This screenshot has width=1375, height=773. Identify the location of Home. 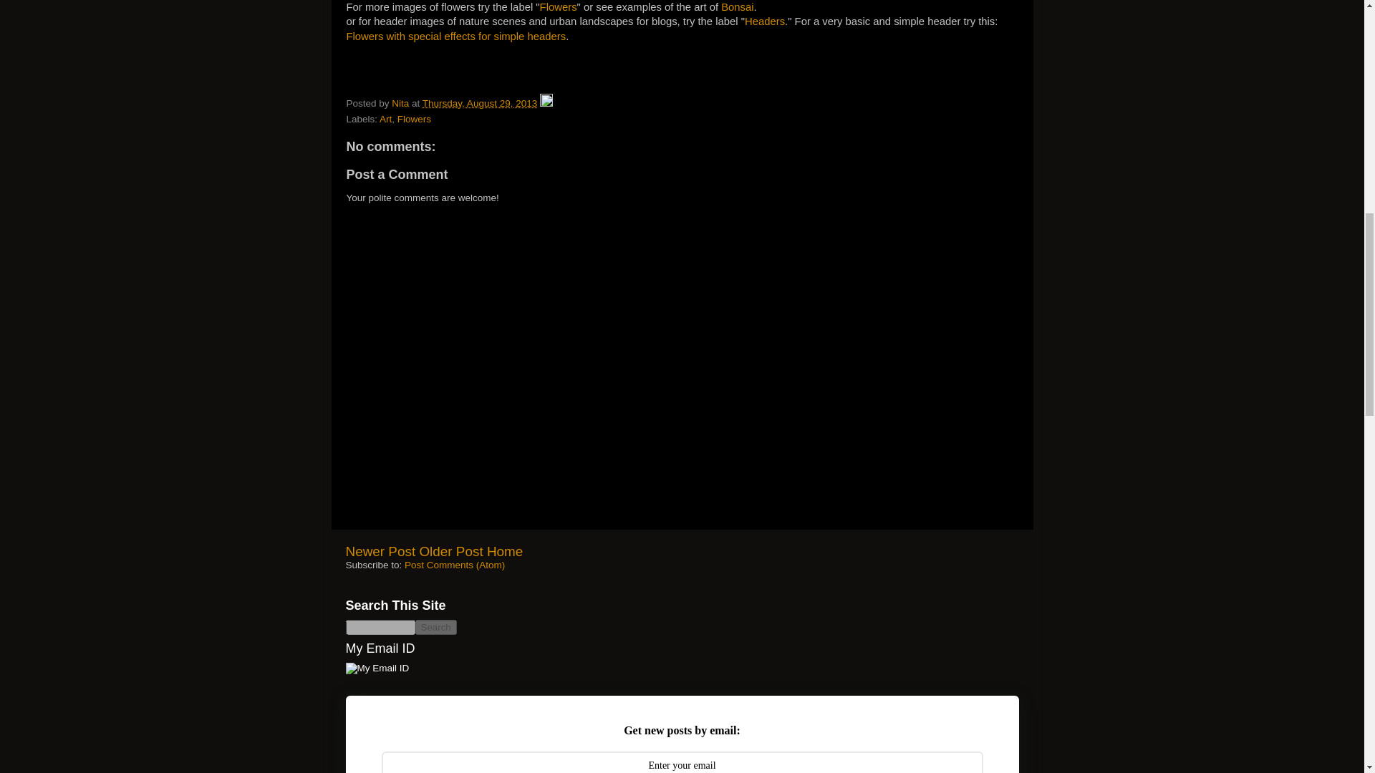
(504, 551).